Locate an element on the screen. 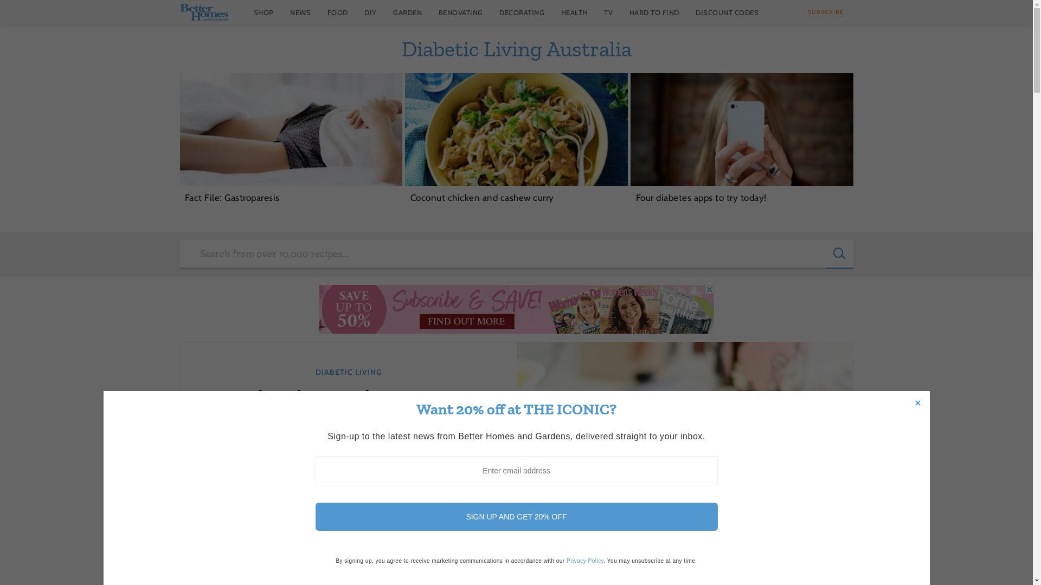 The image size is (1041, 585). SIGN UP AND GET 20% OFF is located at coordinates (517, 517).